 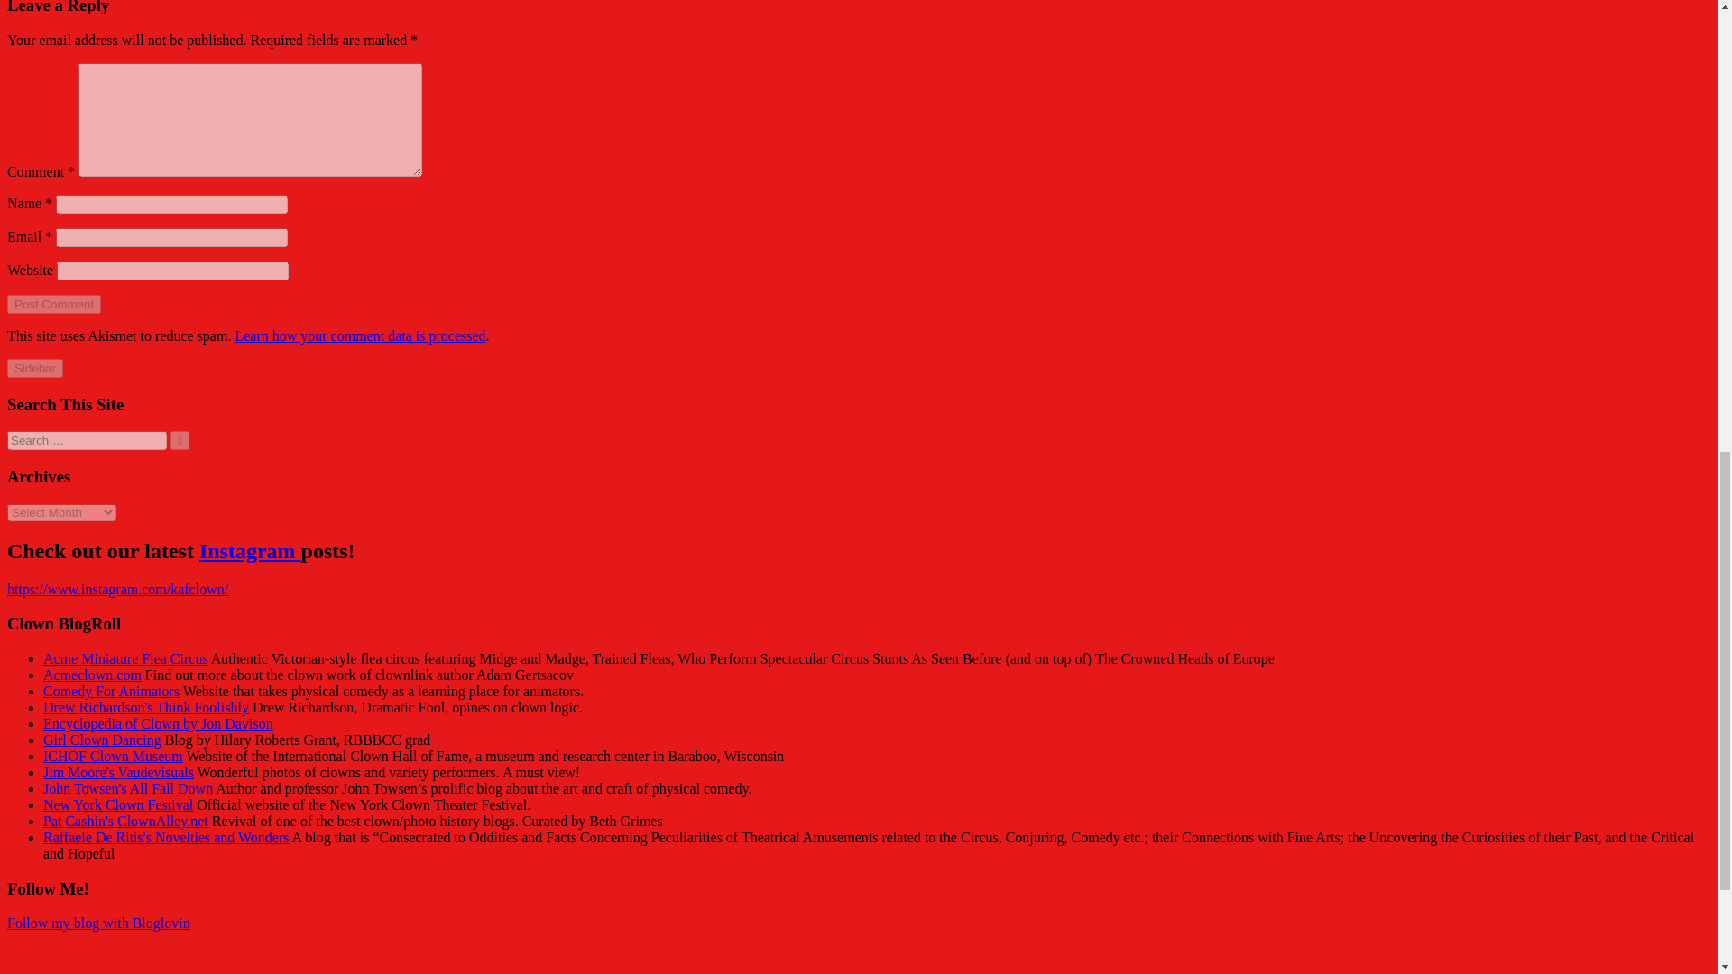 I want to click on Pat Cashin's ClownAlley.net, so click(x=125, y=821).